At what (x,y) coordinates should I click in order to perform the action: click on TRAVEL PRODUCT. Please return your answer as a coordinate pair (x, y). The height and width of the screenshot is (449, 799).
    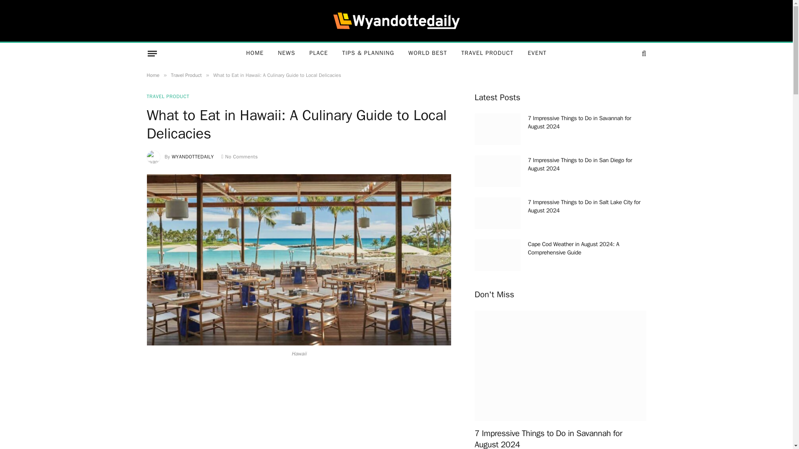
    Looking at the image, I should click on (487, 53).